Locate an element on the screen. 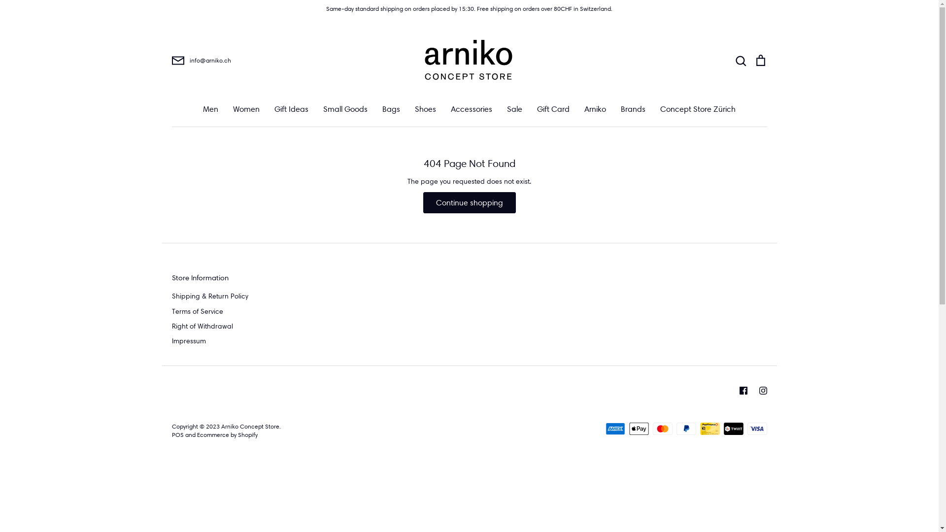 The image size is (946, 532). Brands is located at coordinates (633, 109).